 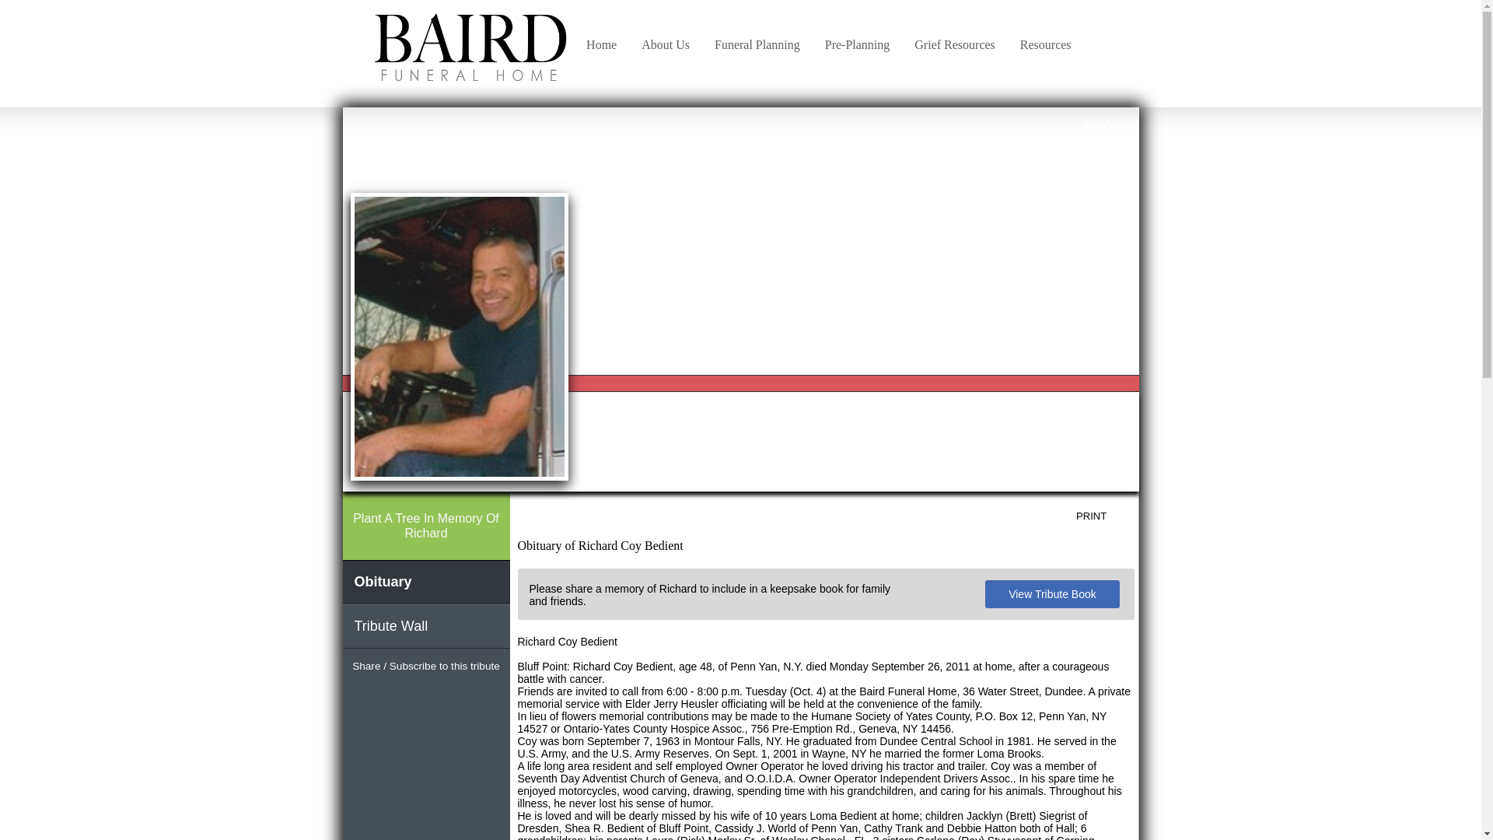 I want to click on Home, so click(x=600, y=37).